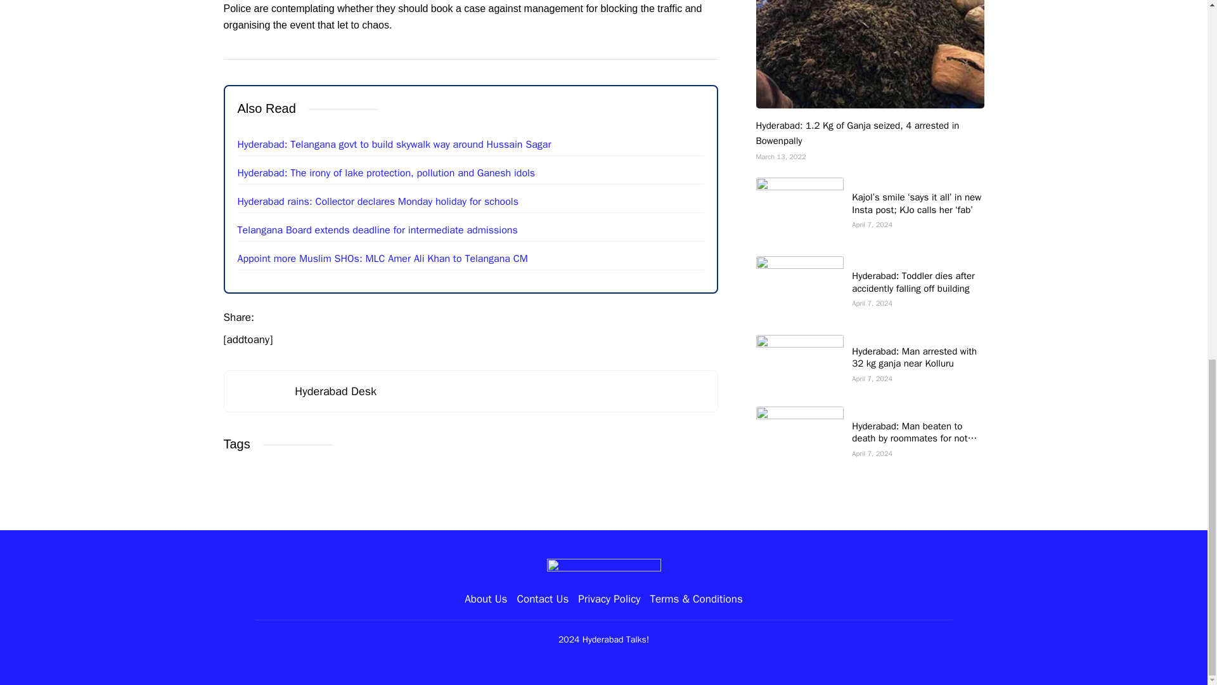  What do you see at coordinates (603, 570) in the screenshot?
I see `cropped-hyd-talks-white-h65.png` at bounding box center [603, 570].